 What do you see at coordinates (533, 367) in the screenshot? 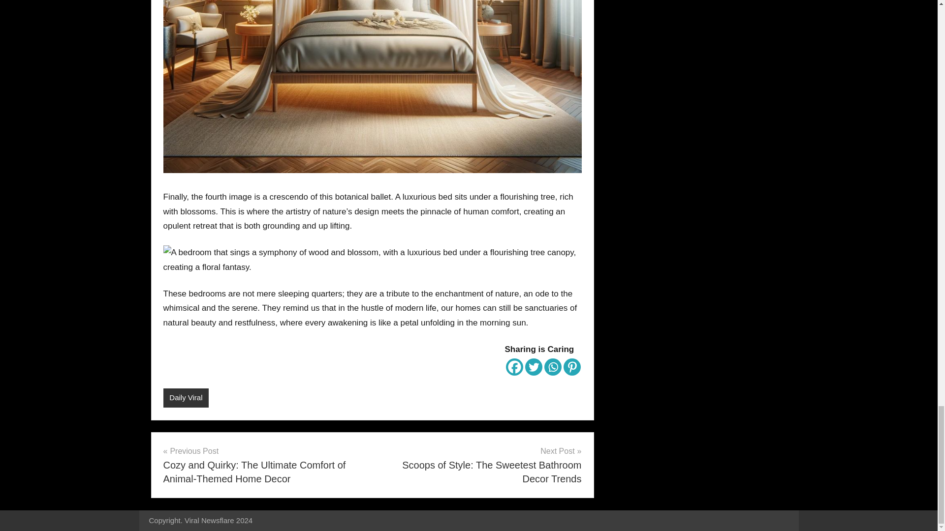
I see `Twitter` at bounding box center [533, 367].